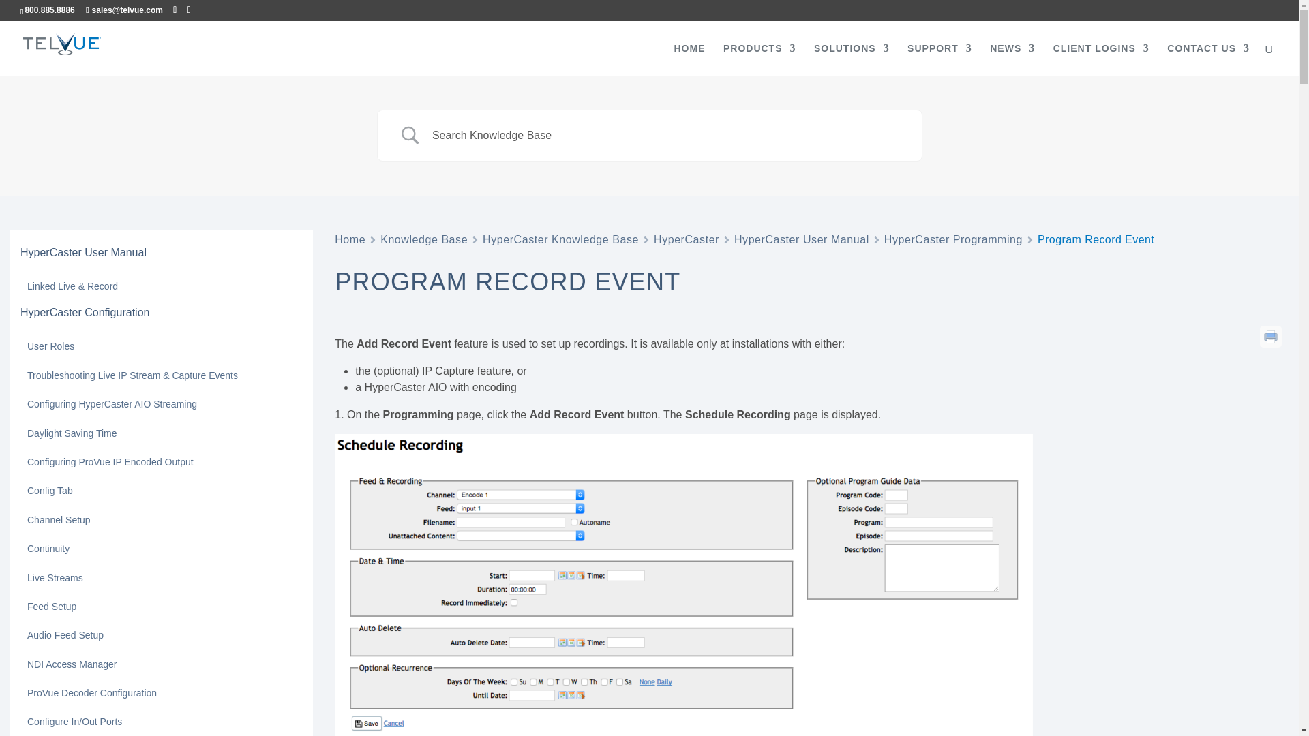  Describe the element at coordinates (852, 59) in the screenshot. I see `SOLUTIONS` at that location.